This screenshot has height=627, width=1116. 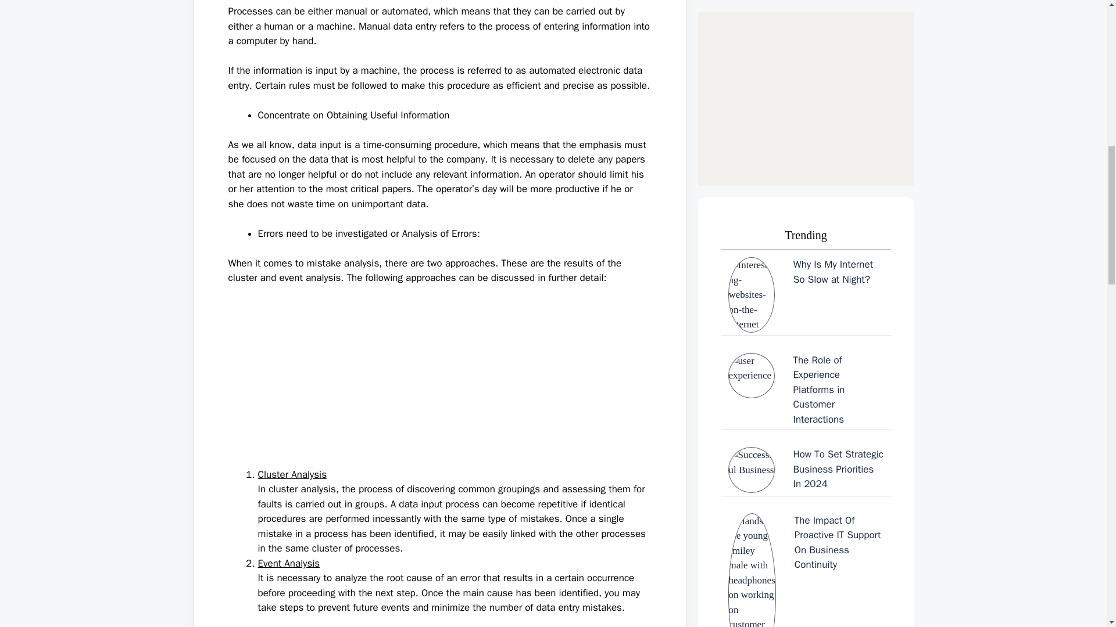 I want to click on The Impact Of Proactive IT Support On Business Continuity, so click(x=806, y=151).